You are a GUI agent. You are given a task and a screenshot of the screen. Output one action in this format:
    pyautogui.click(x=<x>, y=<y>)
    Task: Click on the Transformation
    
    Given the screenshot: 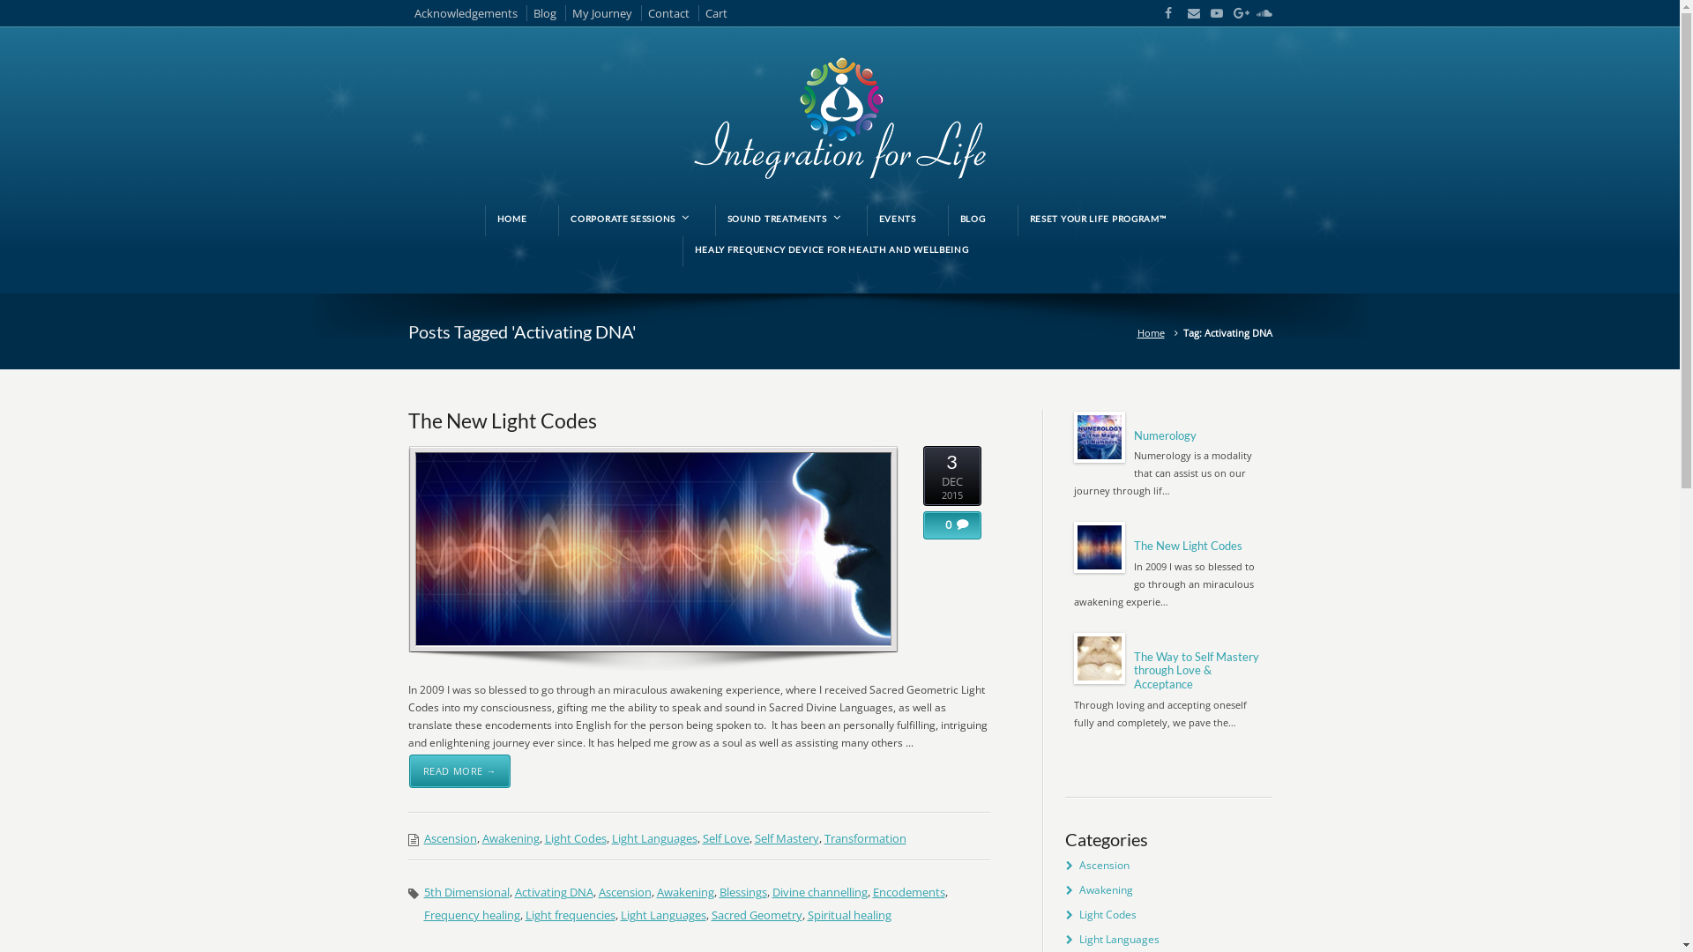 What is the action you would take?
    pyautogui.click(x=864, y=838)
    